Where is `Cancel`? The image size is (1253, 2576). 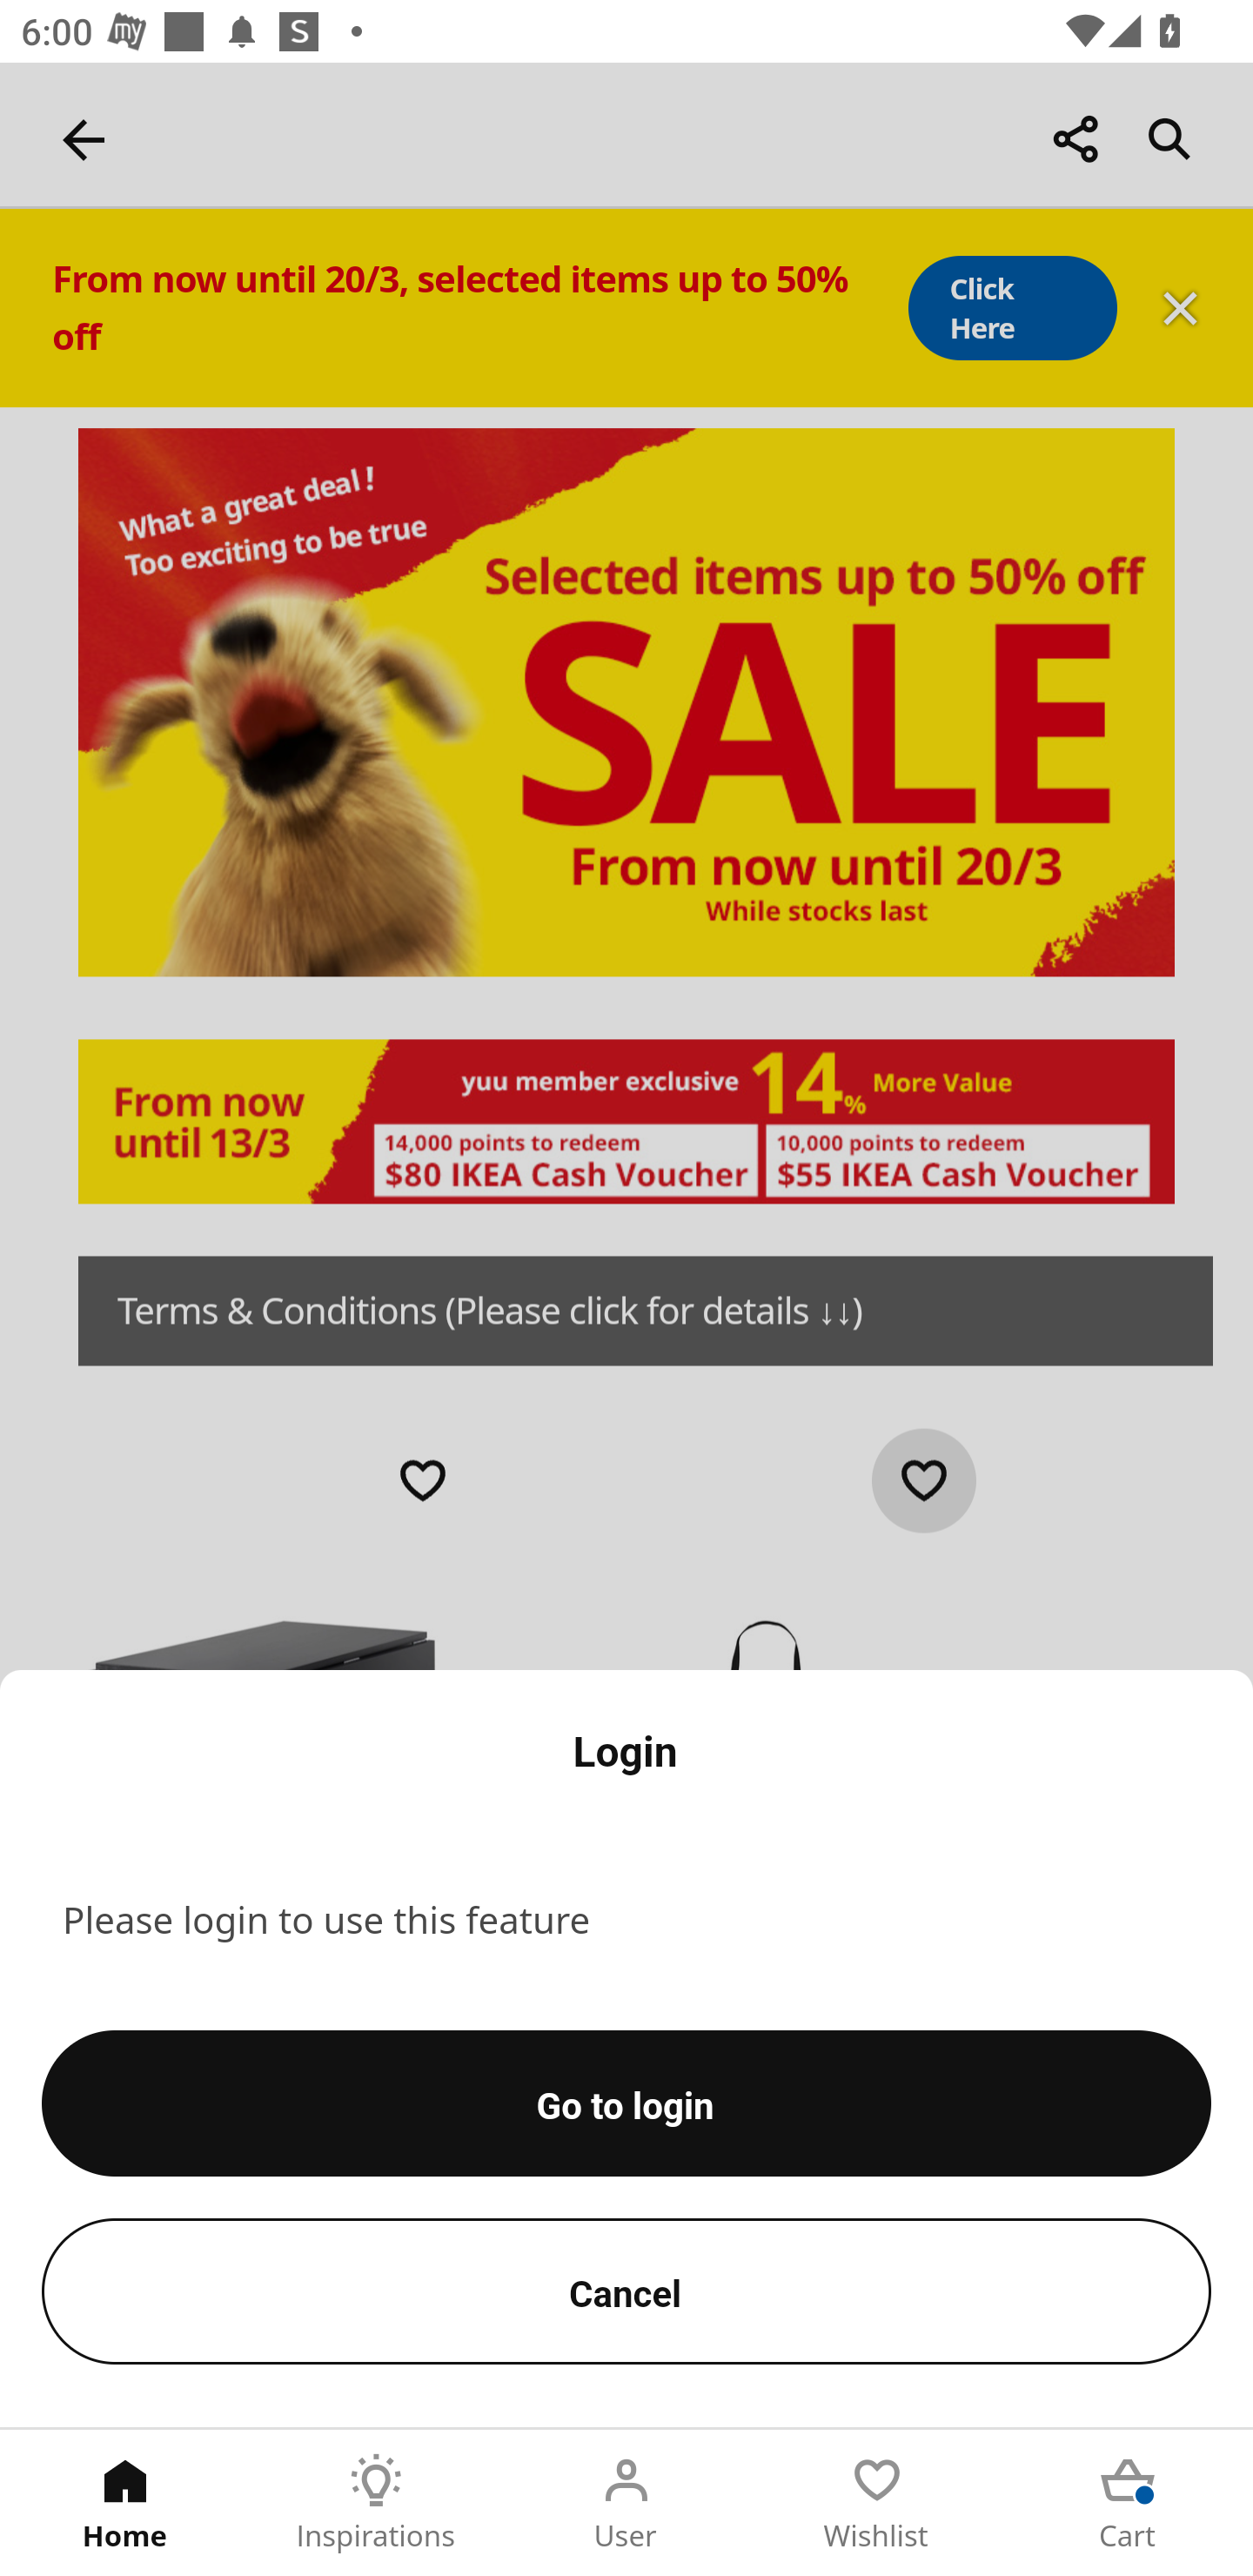
Cancel is located at coordinates (626, 2291).